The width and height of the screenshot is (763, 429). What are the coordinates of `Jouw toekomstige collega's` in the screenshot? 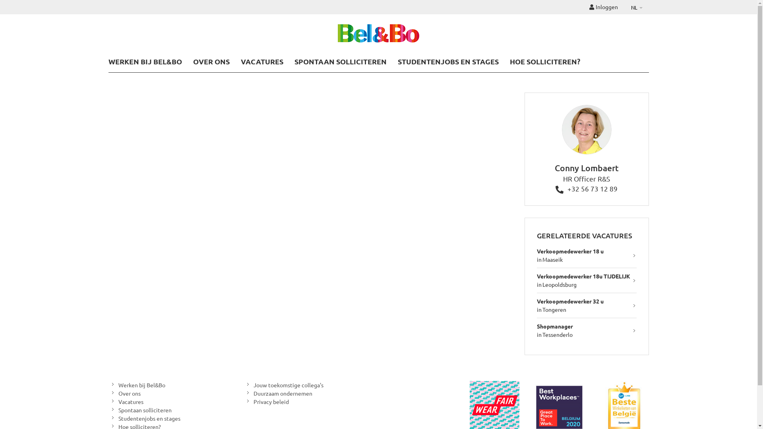 It's located at (283, 385).